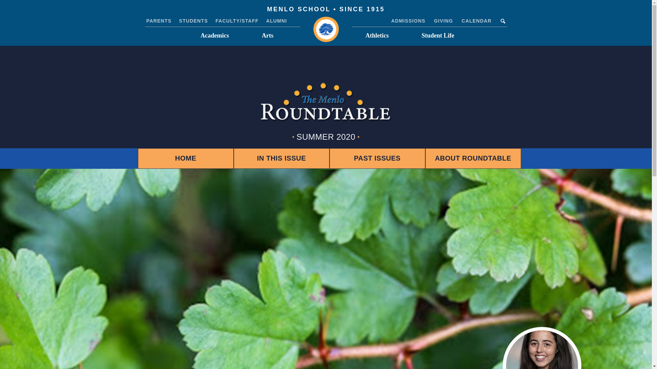  Describe the element at coordinates (408, 20) in the screenshot. I see `ADMISSIONS` at that location.